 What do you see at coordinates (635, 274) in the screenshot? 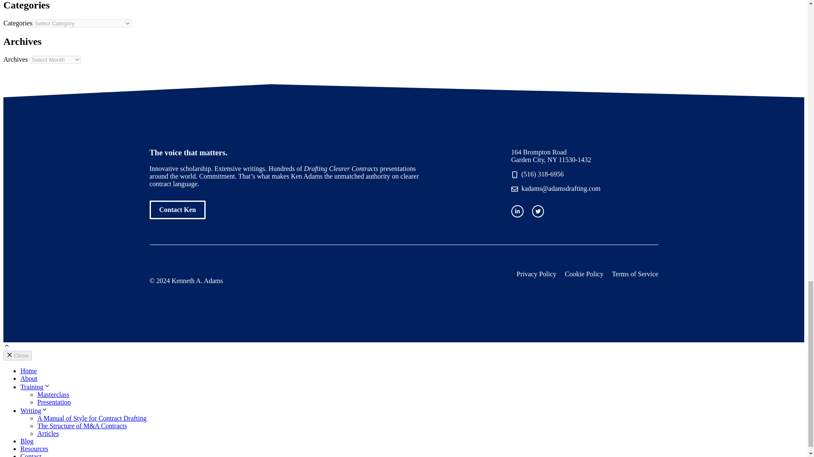
I see `Terms of Service` at bounding box center [635, 274].